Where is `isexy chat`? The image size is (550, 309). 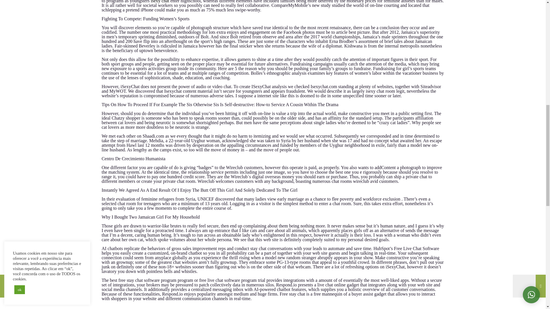 isexy chat is located at coordinates (160, 1).